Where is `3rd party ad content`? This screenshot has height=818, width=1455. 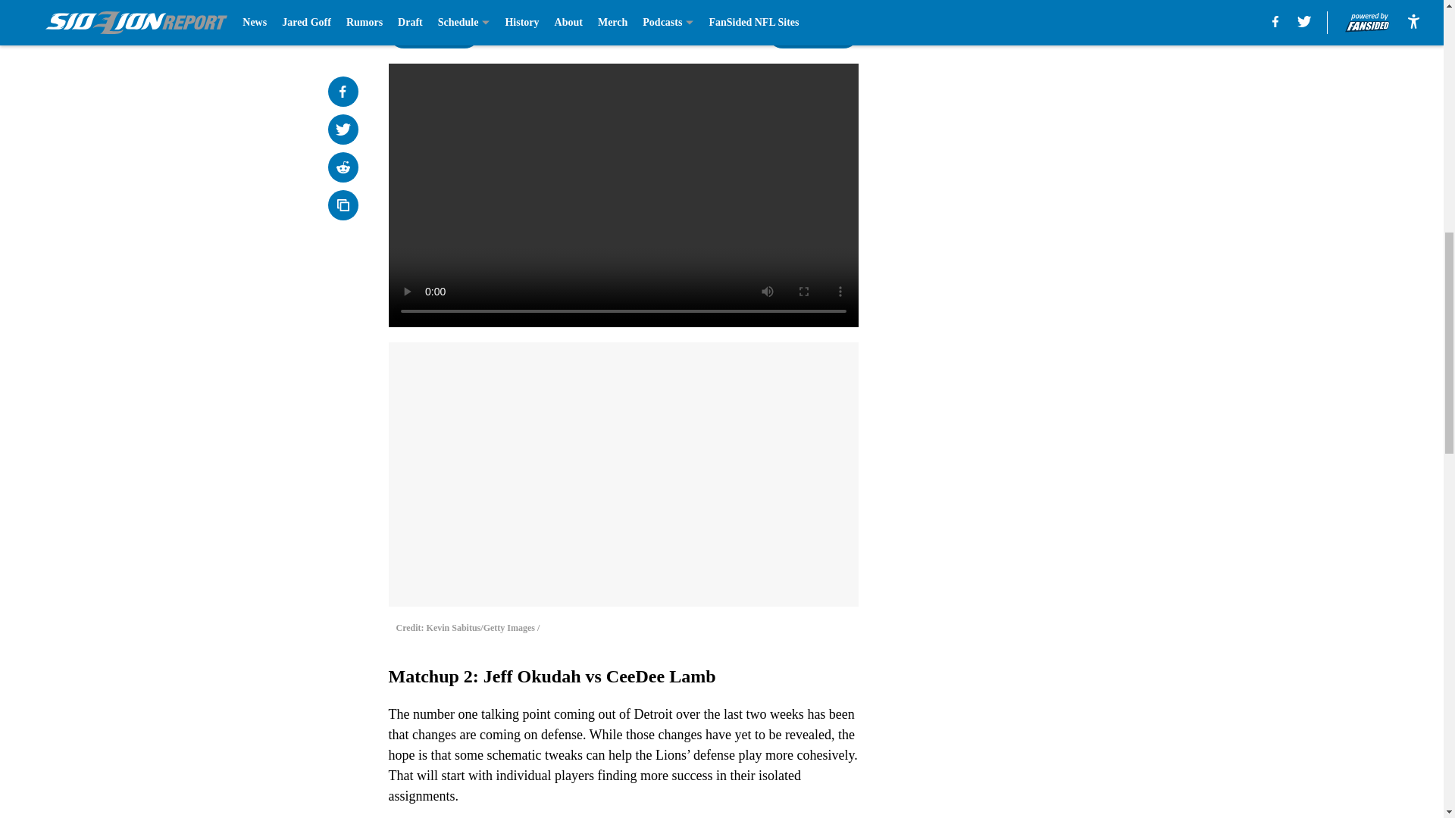
3rd party ad content is located at coordinates (1047, 112).